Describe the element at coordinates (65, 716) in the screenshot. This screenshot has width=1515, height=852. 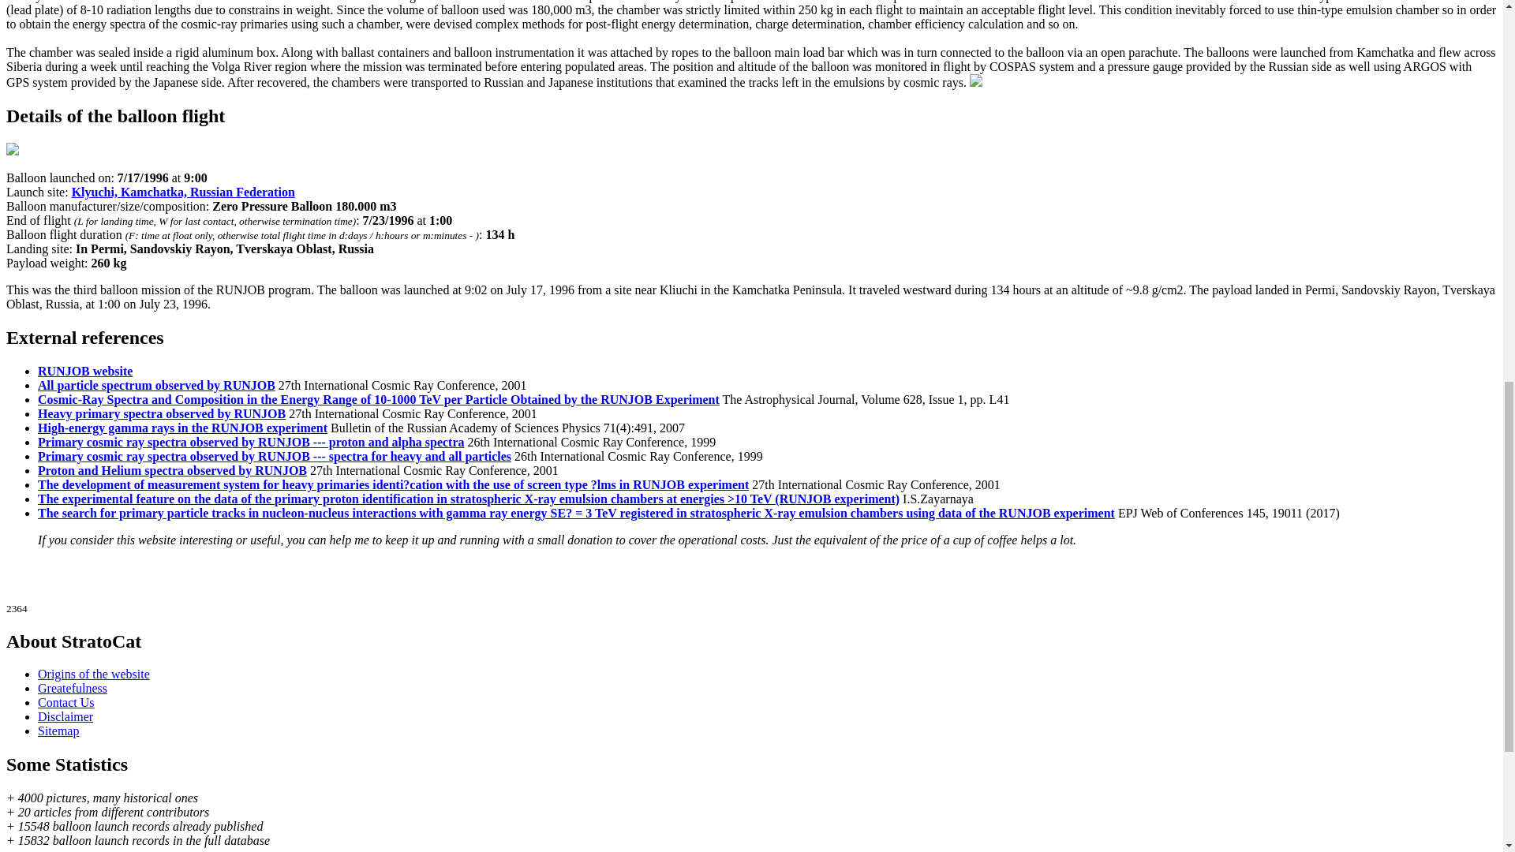
I see `Disclaimer` at that location.